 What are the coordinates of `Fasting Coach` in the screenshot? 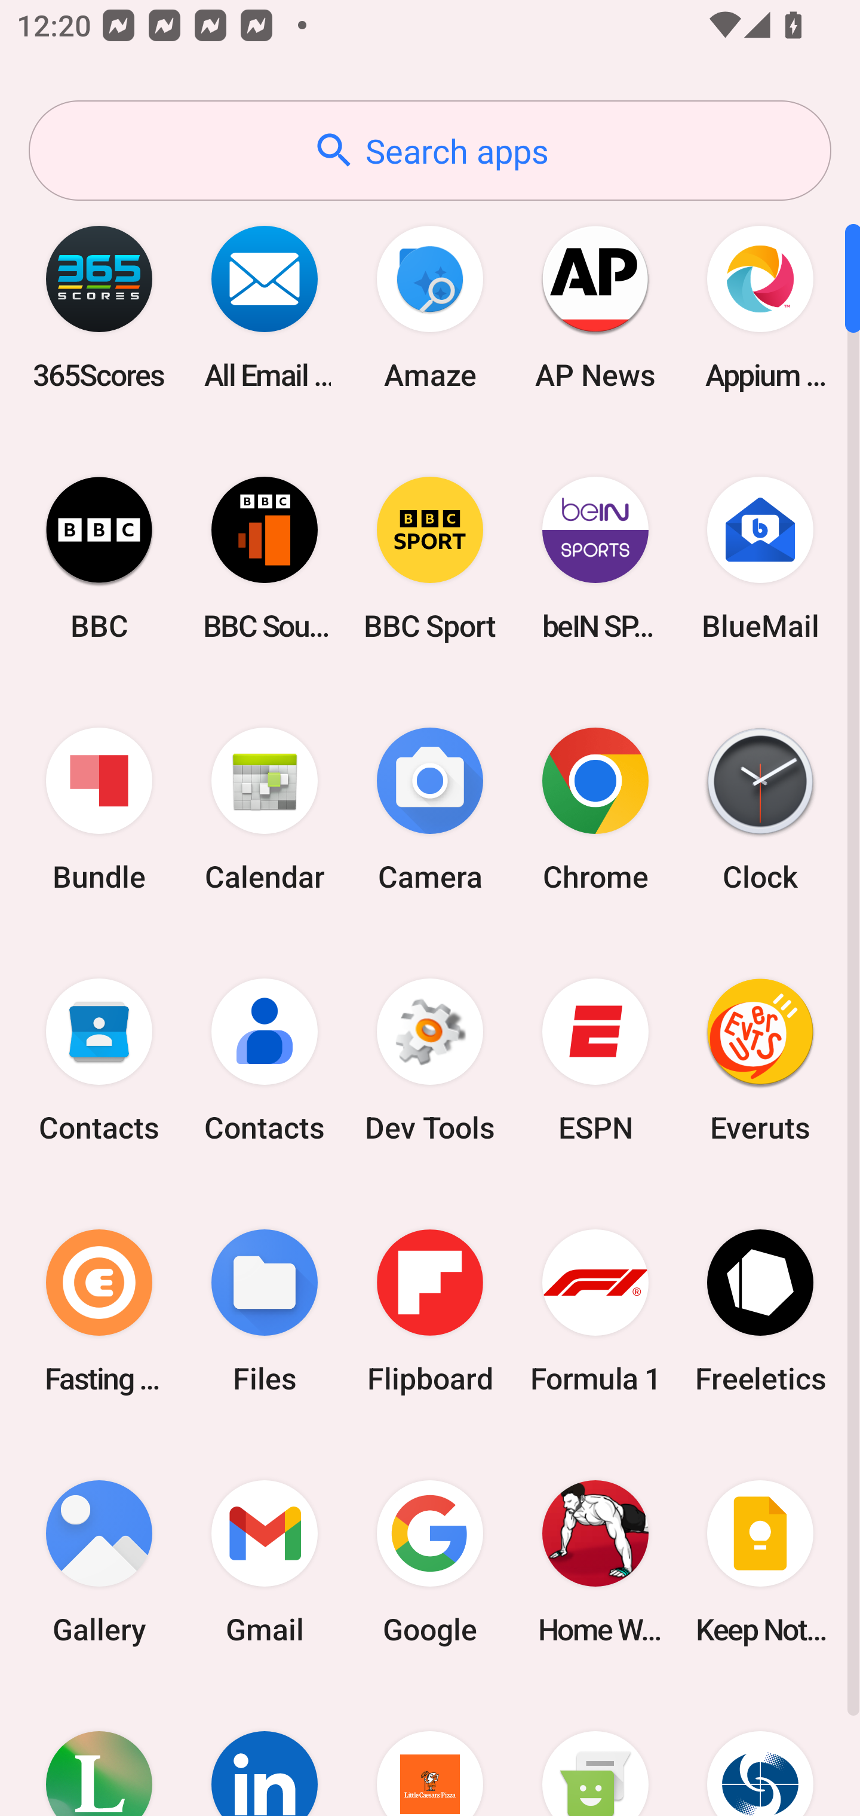 It's located at (99, 1311).